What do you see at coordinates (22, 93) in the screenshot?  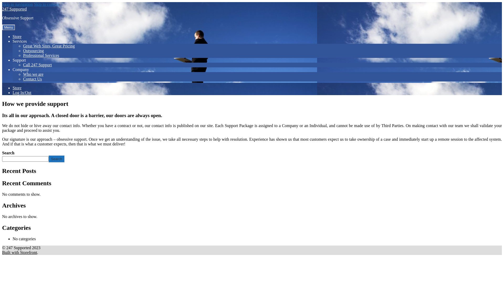 I see `Log In/Out` at bounding box center [22, 93].